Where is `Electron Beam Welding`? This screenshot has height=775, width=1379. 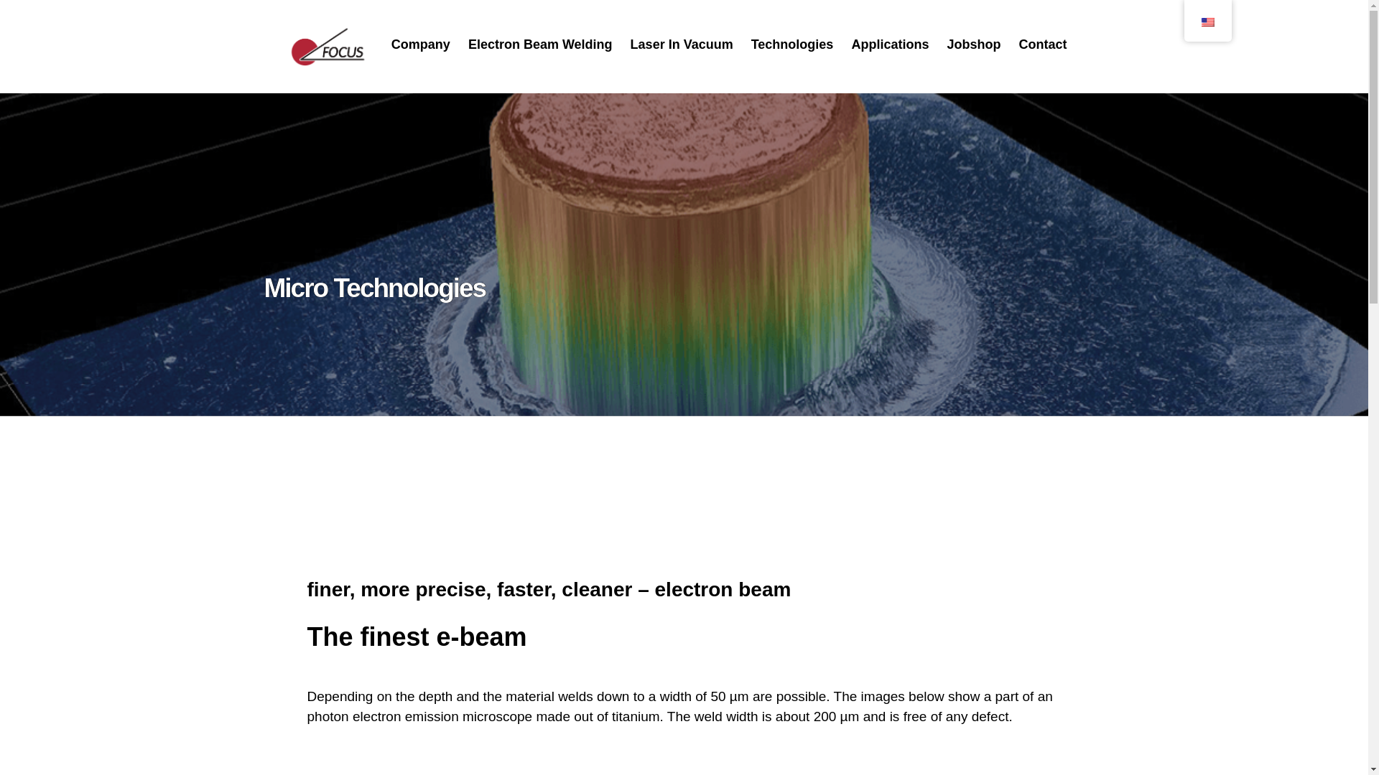
Electron Beam Welding is located at coordinates (540, 44).